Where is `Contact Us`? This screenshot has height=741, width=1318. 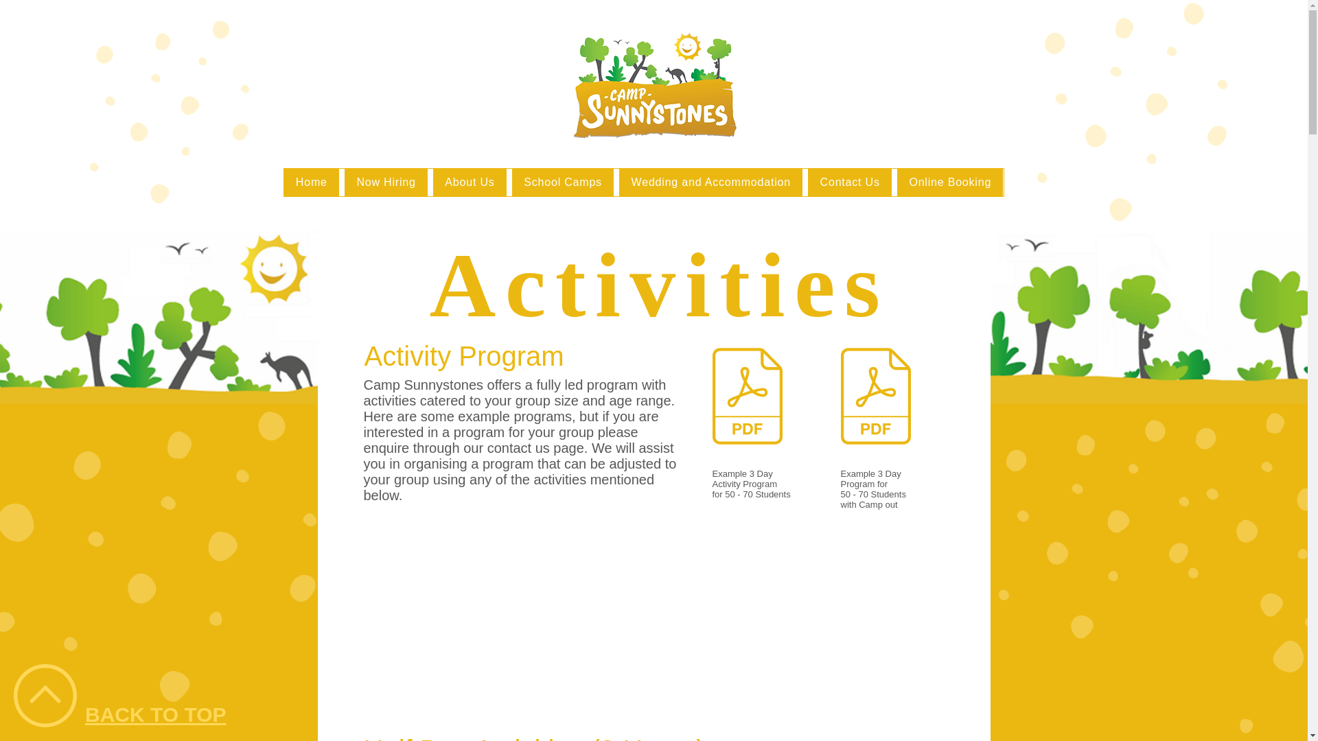 Contact Us is located at coordinates (850, 183).